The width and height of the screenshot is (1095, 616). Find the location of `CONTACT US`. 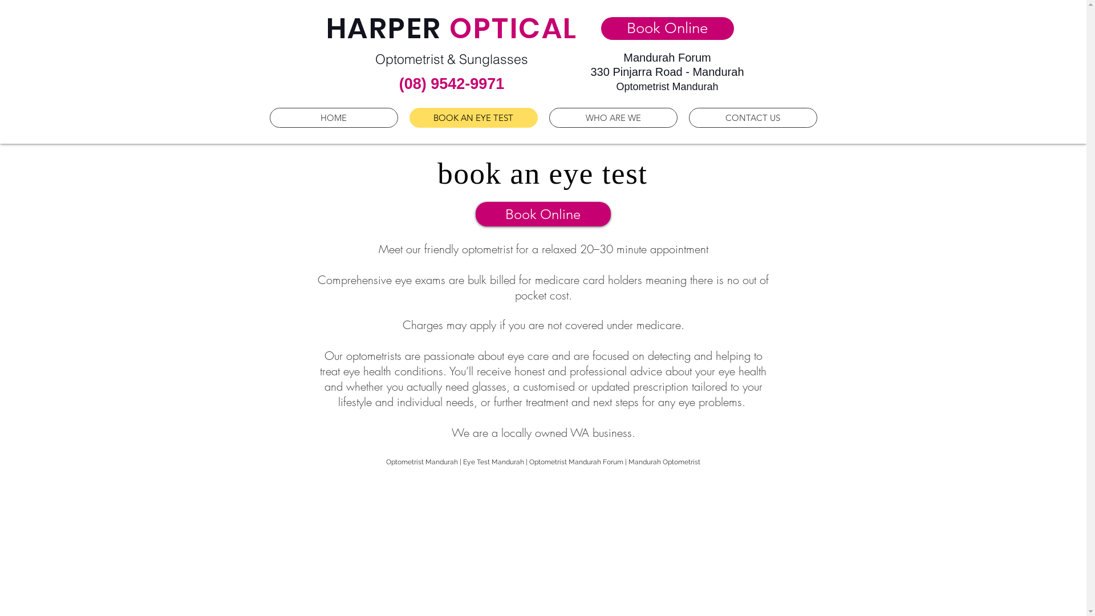

CONTACT US is located at coordinates (753, 117).